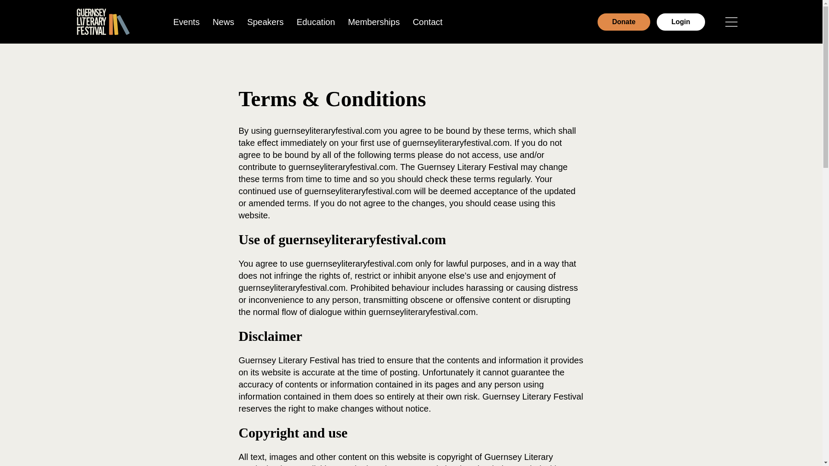 This screenshot has width=829, height=466. I want to click on Memberships, so click(374, 21).